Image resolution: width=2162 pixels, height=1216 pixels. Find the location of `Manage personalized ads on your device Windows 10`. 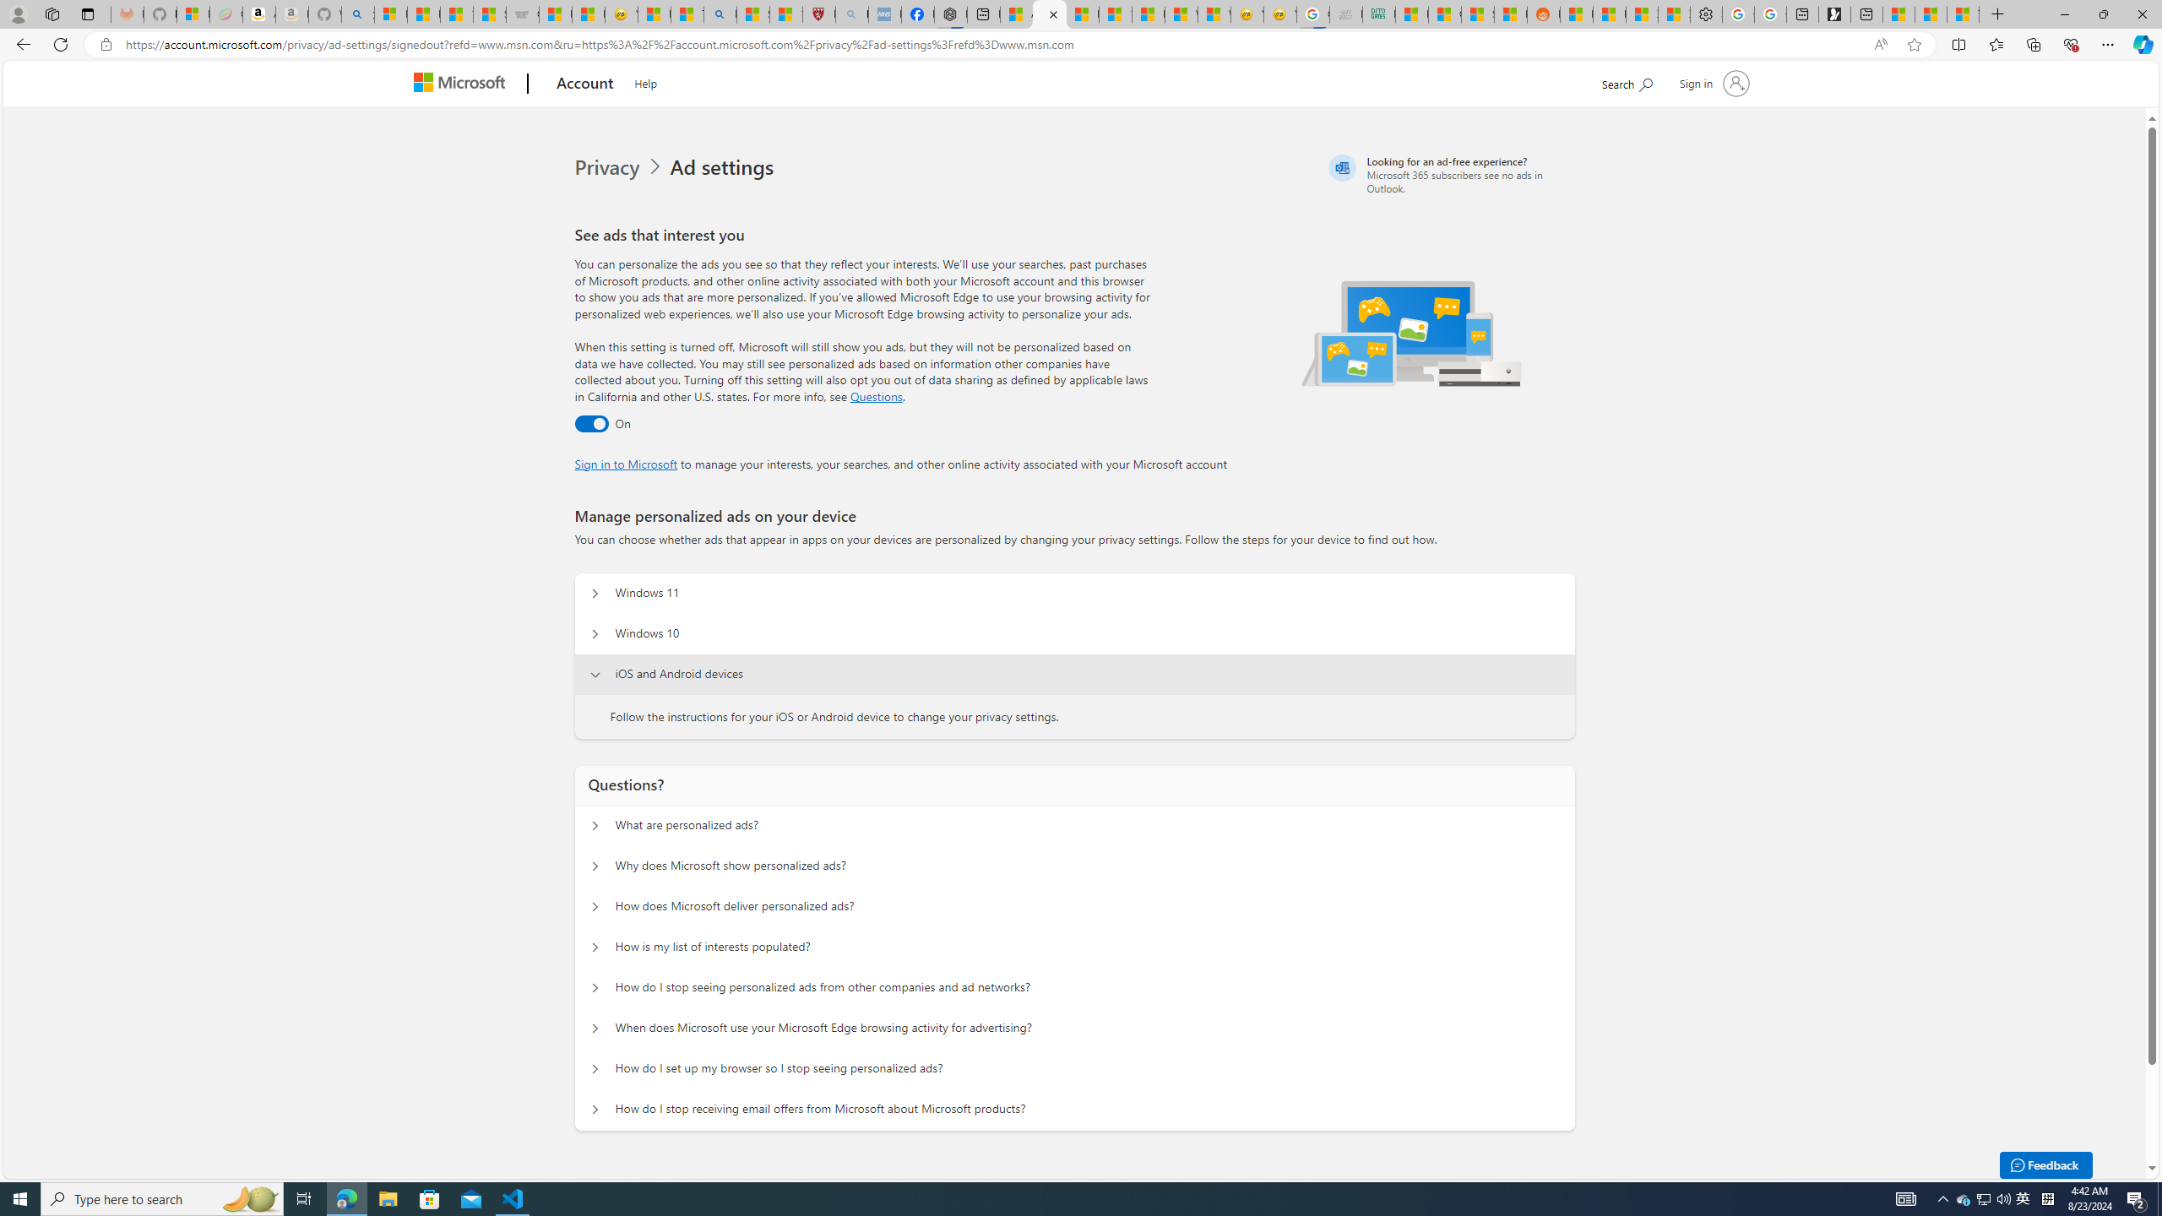

Manage personalized ads on your device Windows 10 is located at coordinates (595, 633).